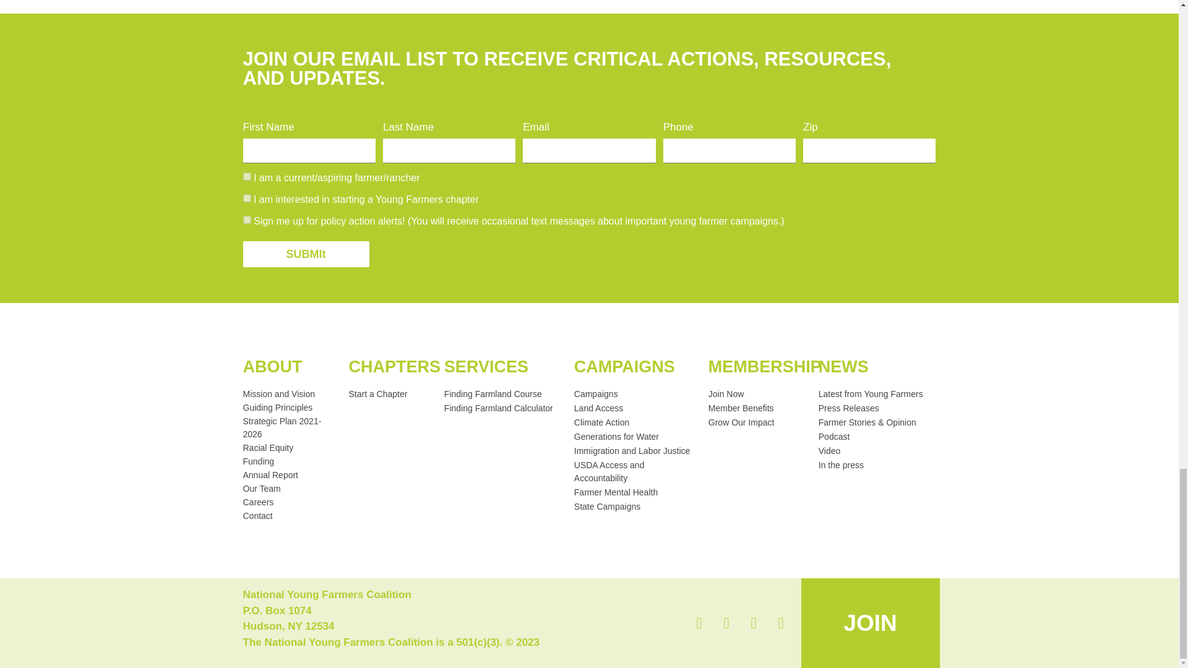  Describe the element at coordinates (272, 366) in the screenshot. I see `ABOUT` at that location.